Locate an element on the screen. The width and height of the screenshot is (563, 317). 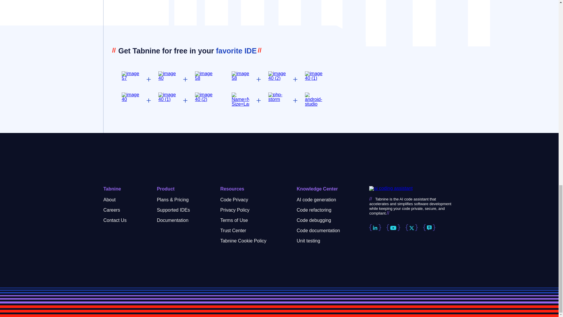
VS Code is located at coordinates (130, 76).